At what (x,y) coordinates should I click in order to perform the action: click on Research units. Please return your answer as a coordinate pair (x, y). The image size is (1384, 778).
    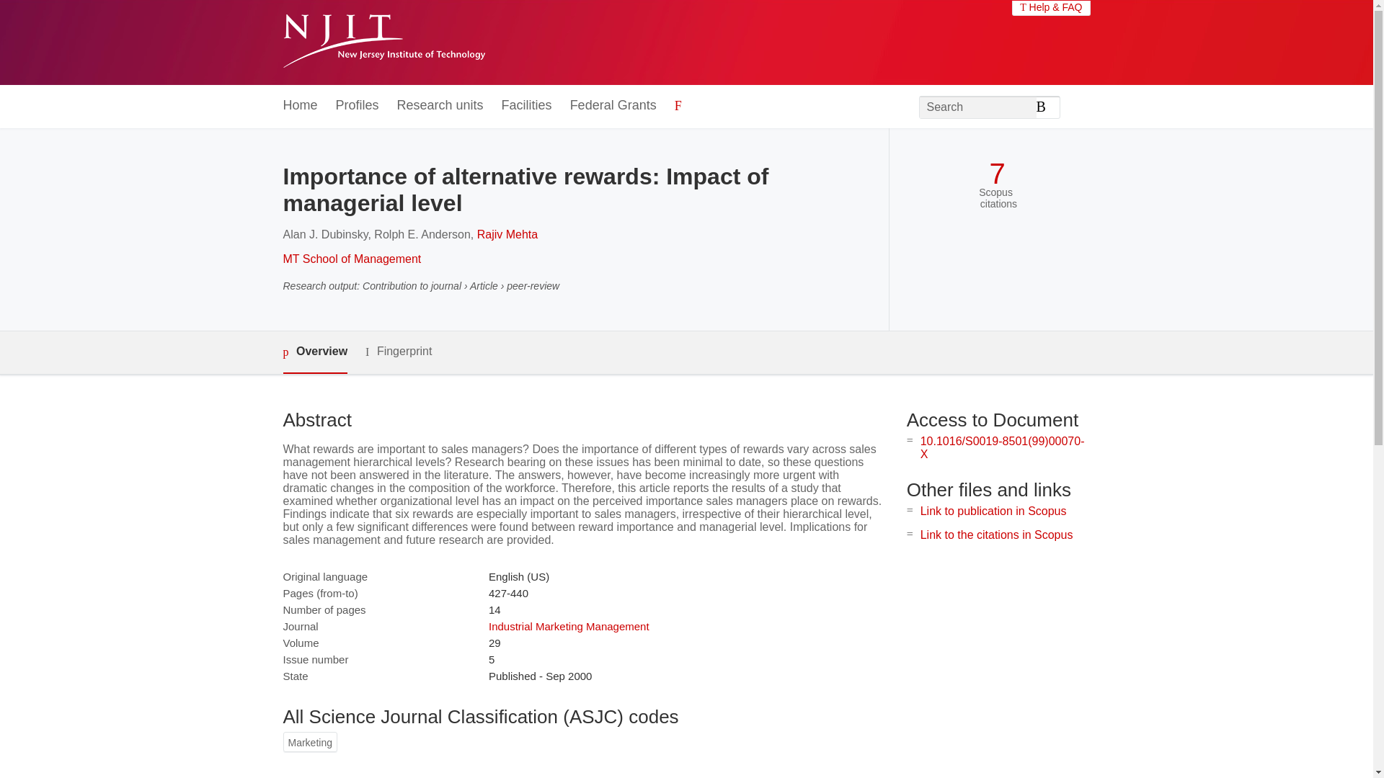
    Looking at the image, I should click on (440, 106).